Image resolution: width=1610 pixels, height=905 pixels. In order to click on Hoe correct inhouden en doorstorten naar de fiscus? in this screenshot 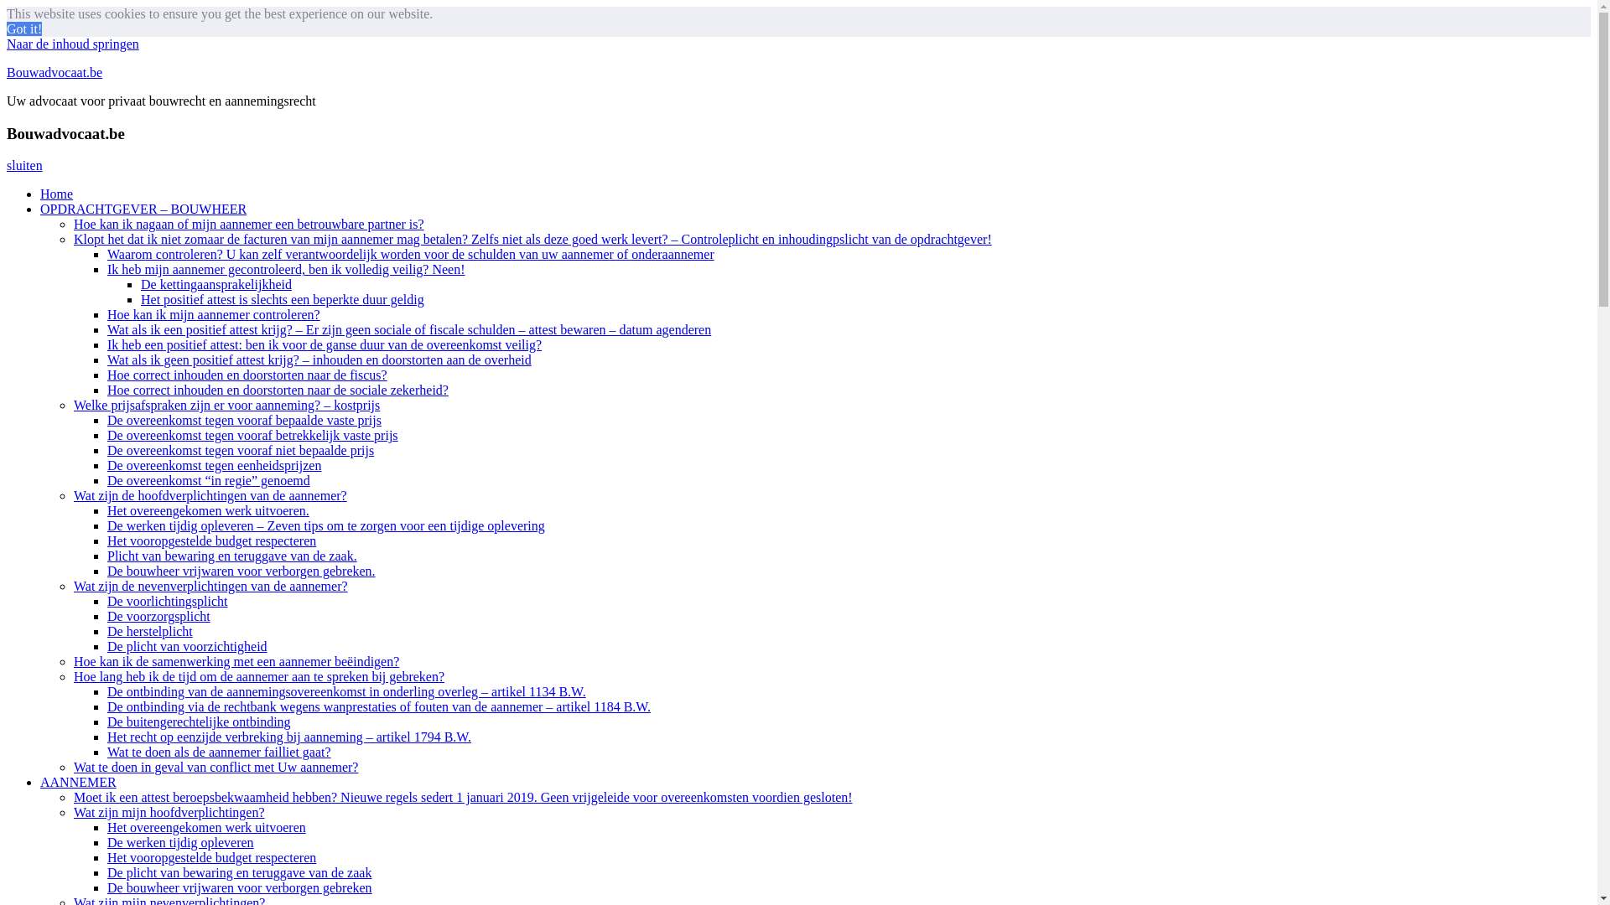, I will do `click(247, 375)`.